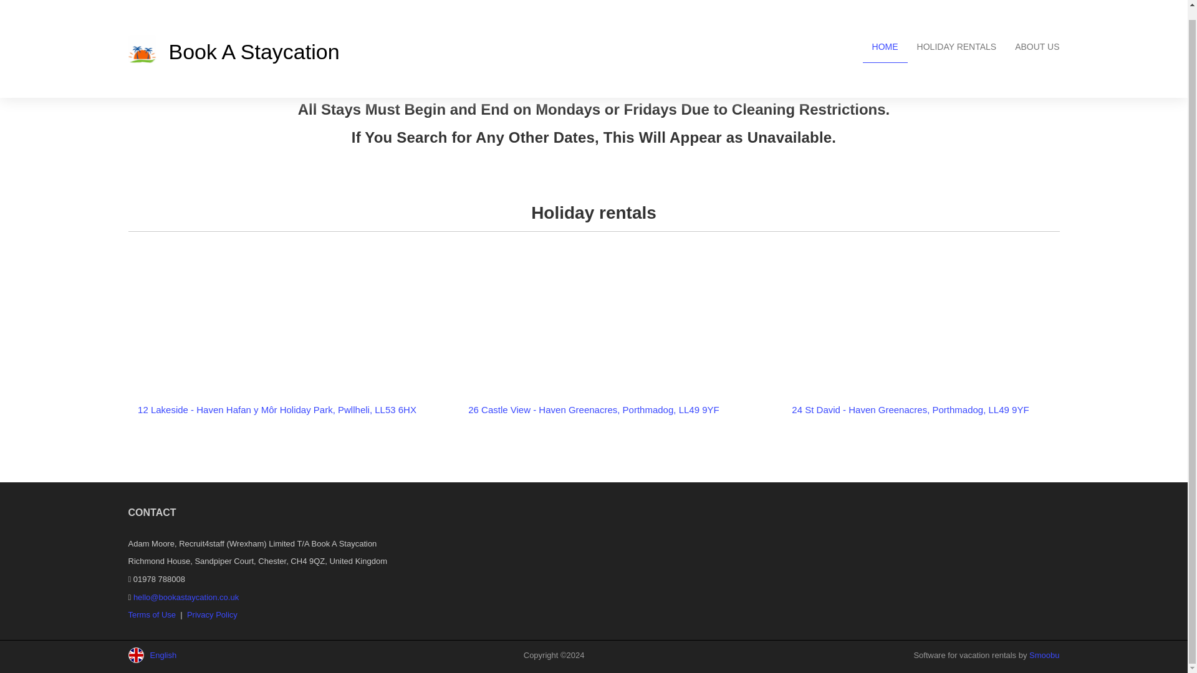  What do you see at coordinates (1044, 656) in the screenshot?
I see `Smoobu` at bounding box center [1044, 656].